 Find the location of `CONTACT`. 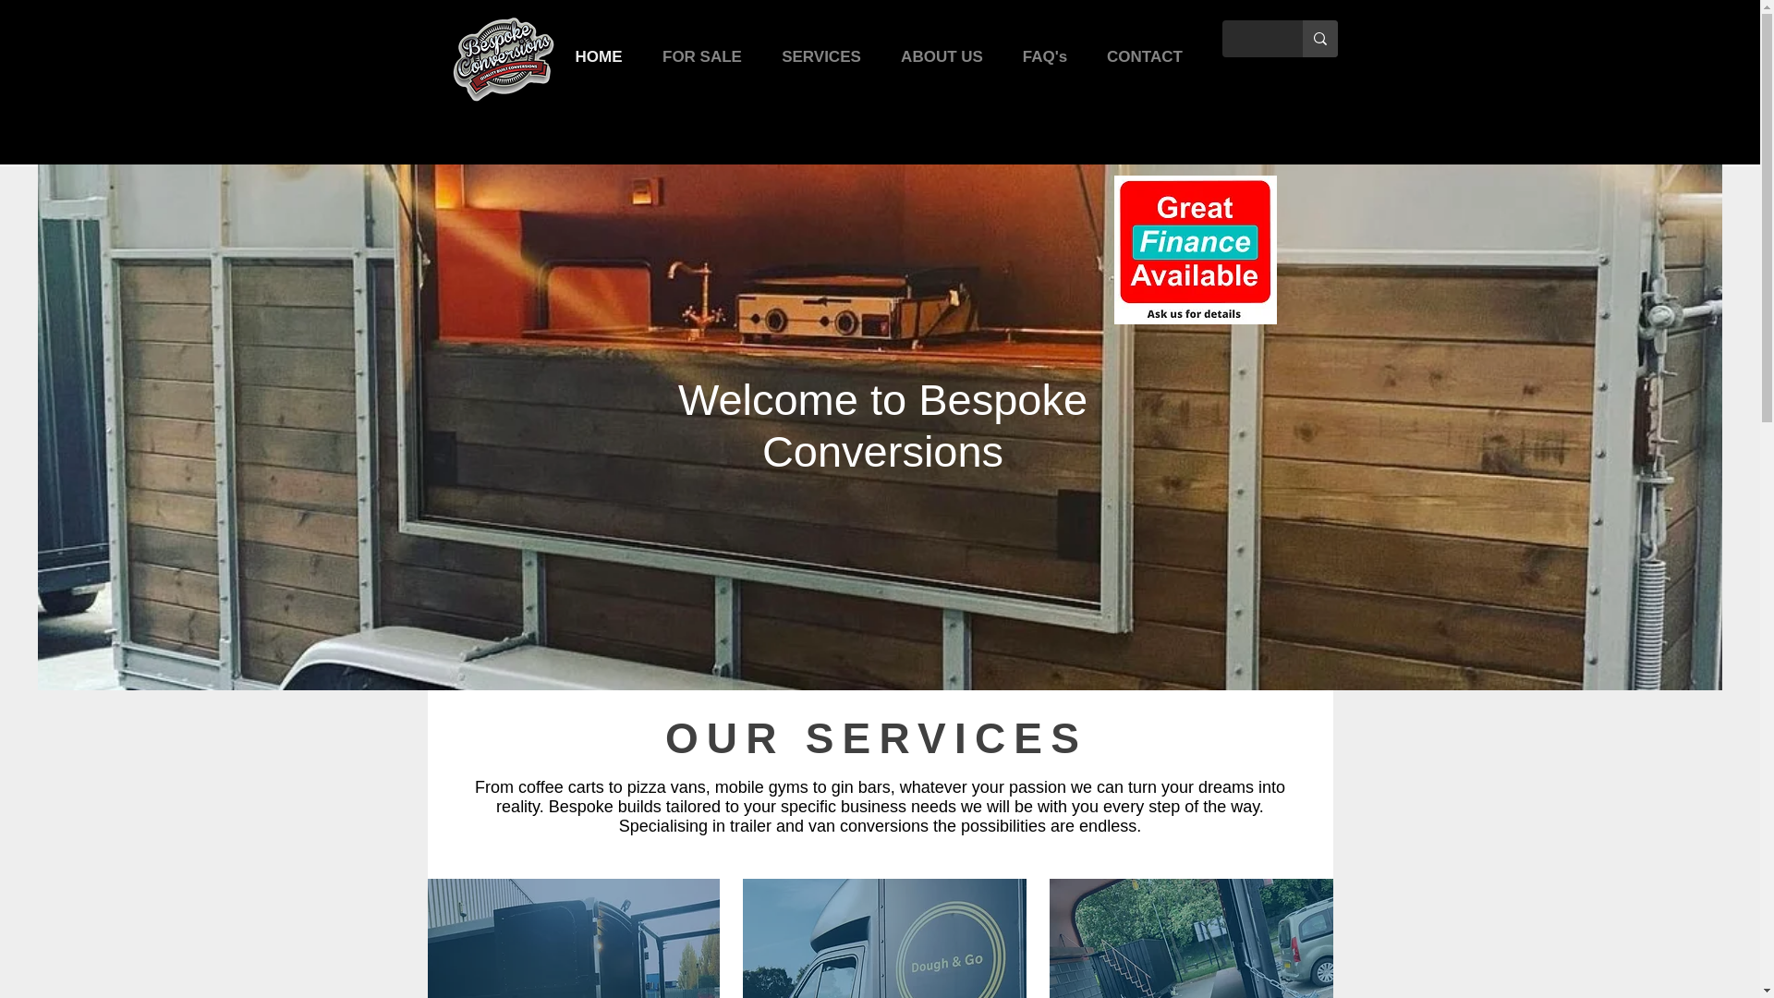

CONTACT is located at coordinates (1144, 56).